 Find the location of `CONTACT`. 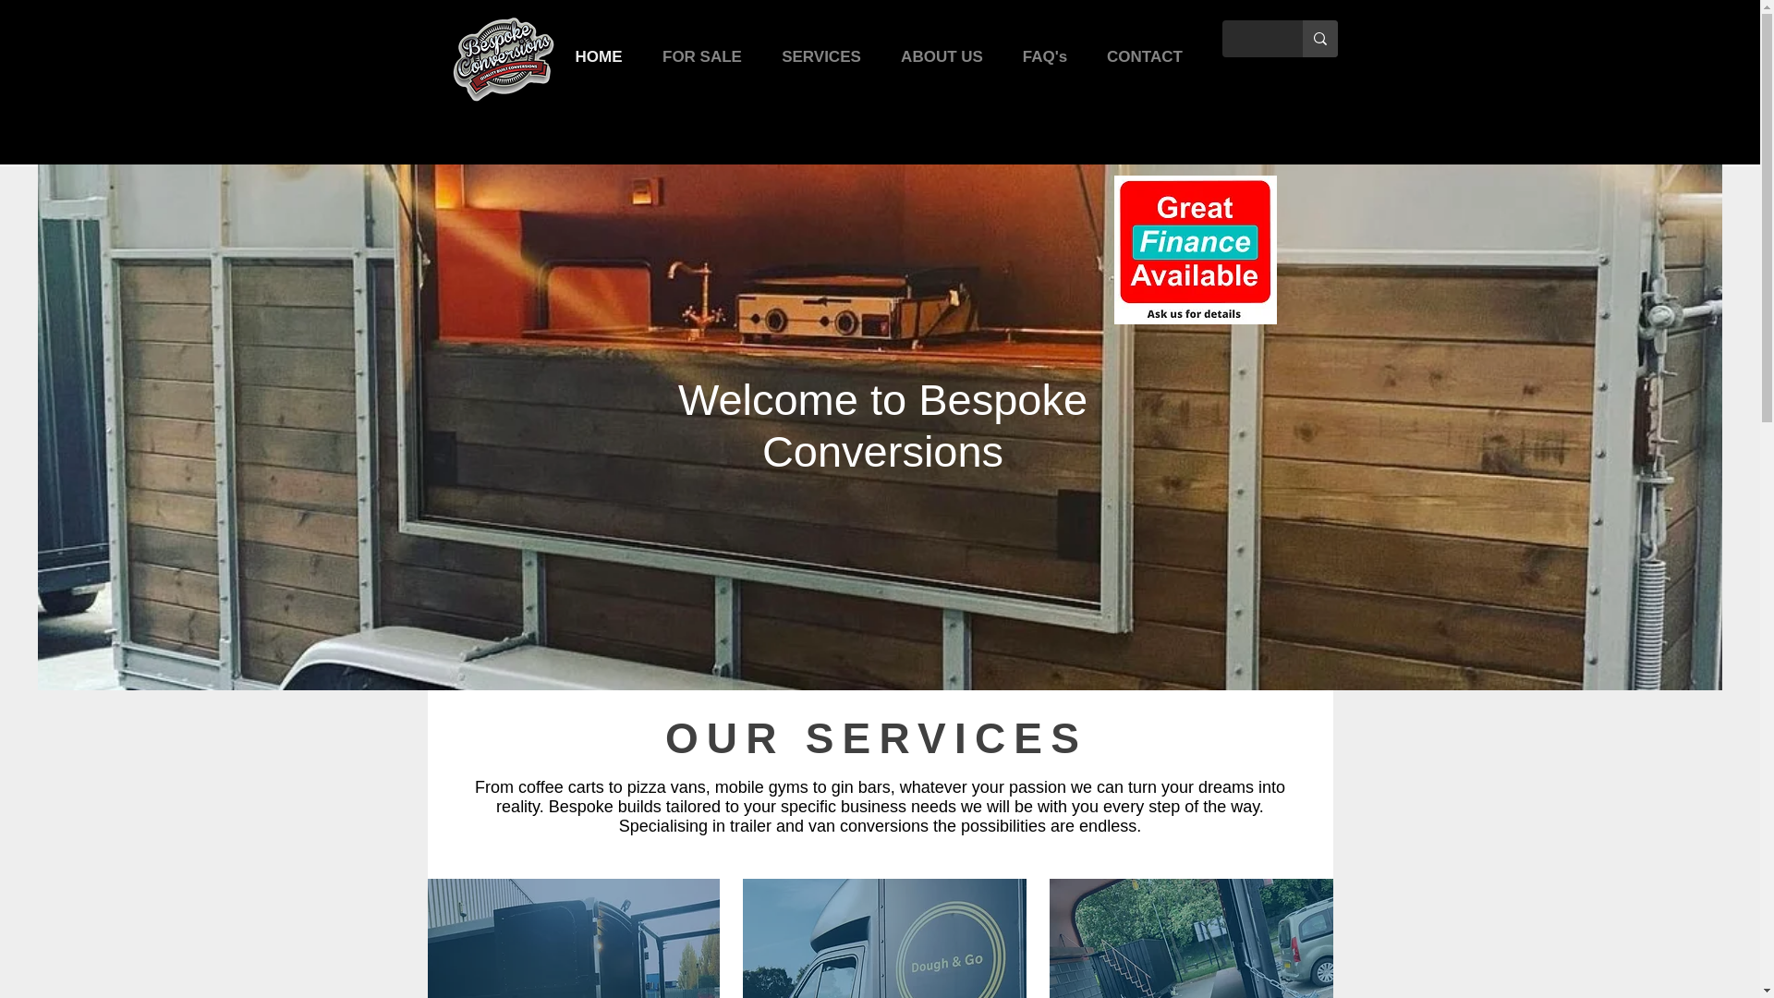

CONTACT is located at coordinates (1144, 56).